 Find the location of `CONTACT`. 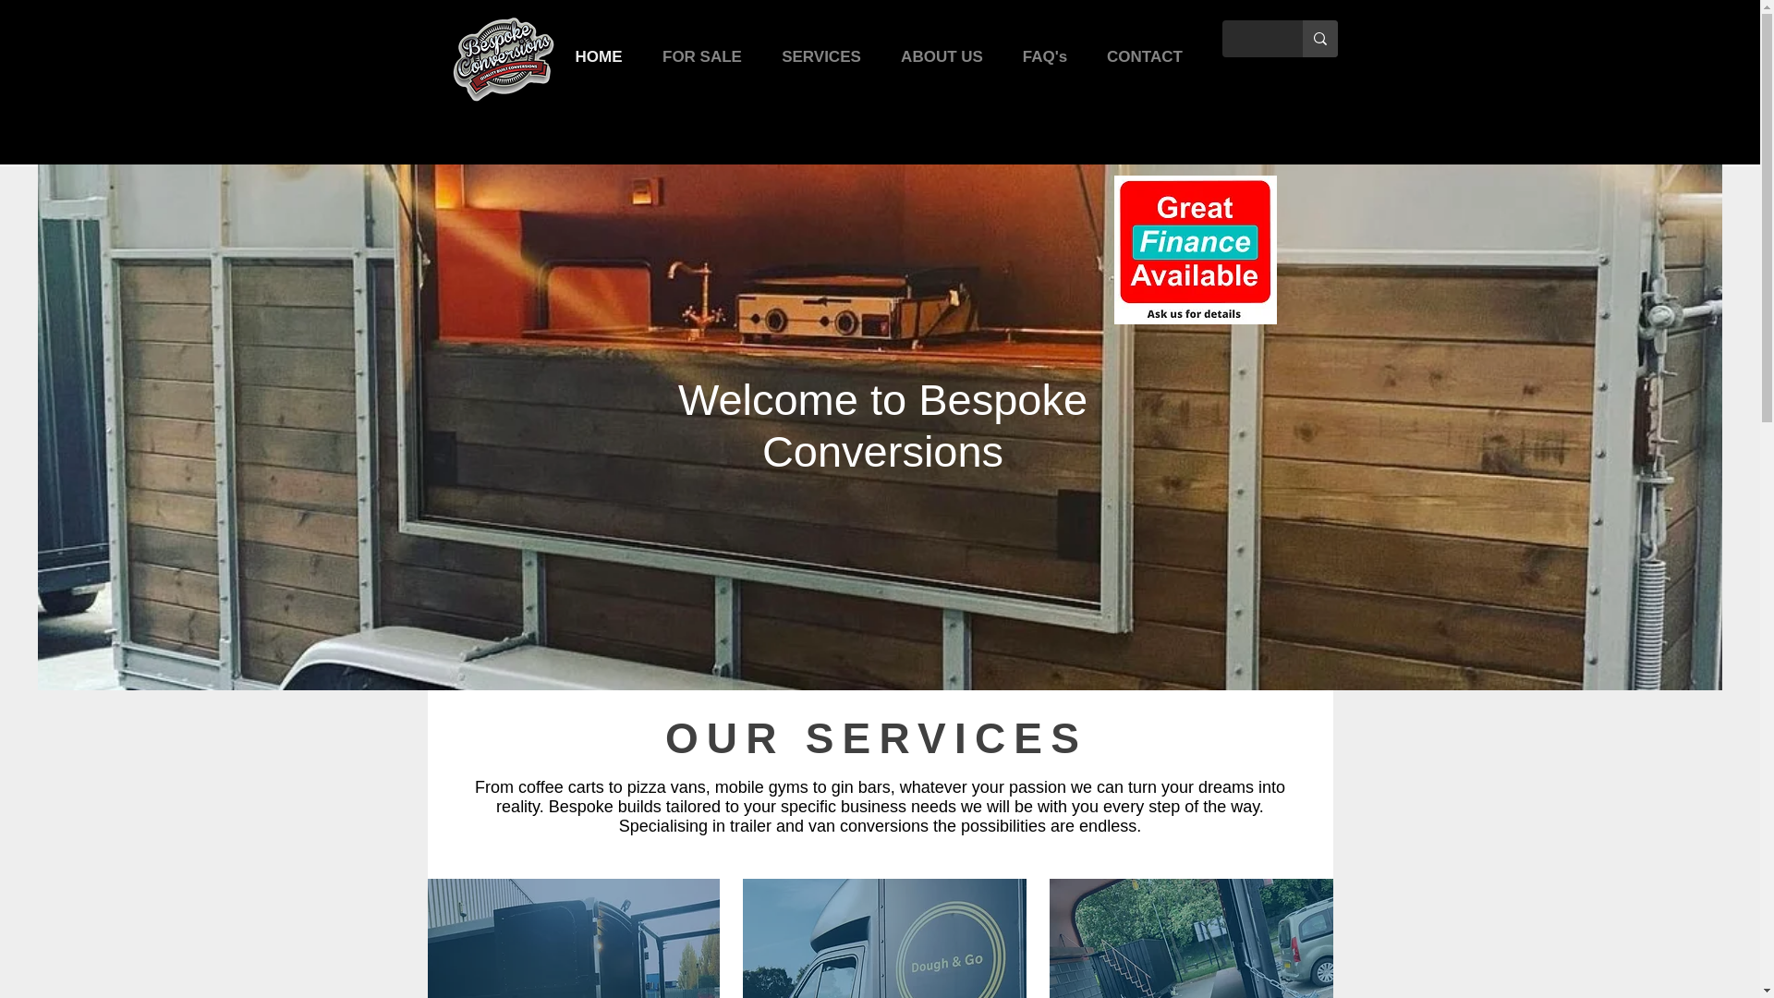

CONTACT is located at coordinates (1144, 56).